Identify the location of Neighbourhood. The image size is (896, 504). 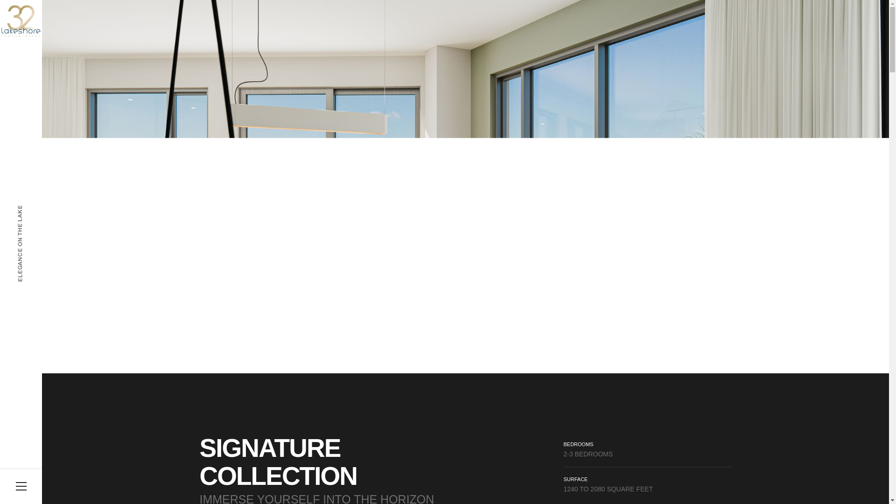
(8, 245).